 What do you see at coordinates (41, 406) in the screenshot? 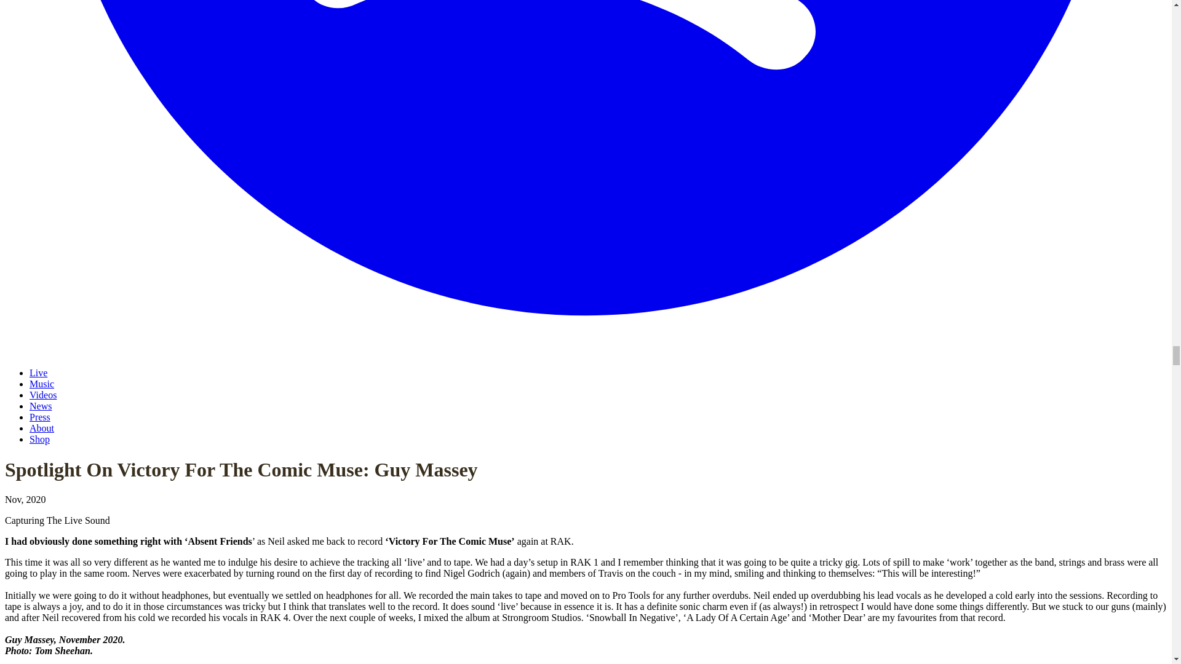
I see `News` at bounding box center [41, 406].